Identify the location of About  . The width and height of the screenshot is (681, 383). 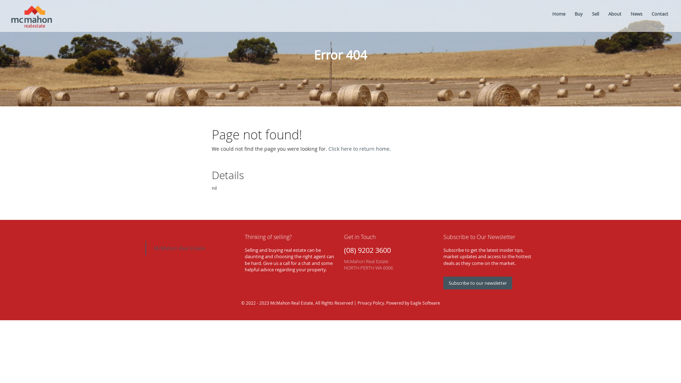
(616, 16).